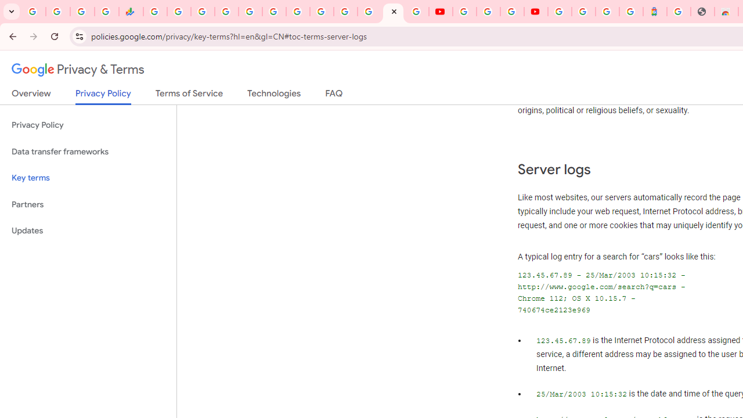  What do you see at coordinates (488, 12) in the screenshot?
I see `Google Account Help` at bounding box center [488, 12].